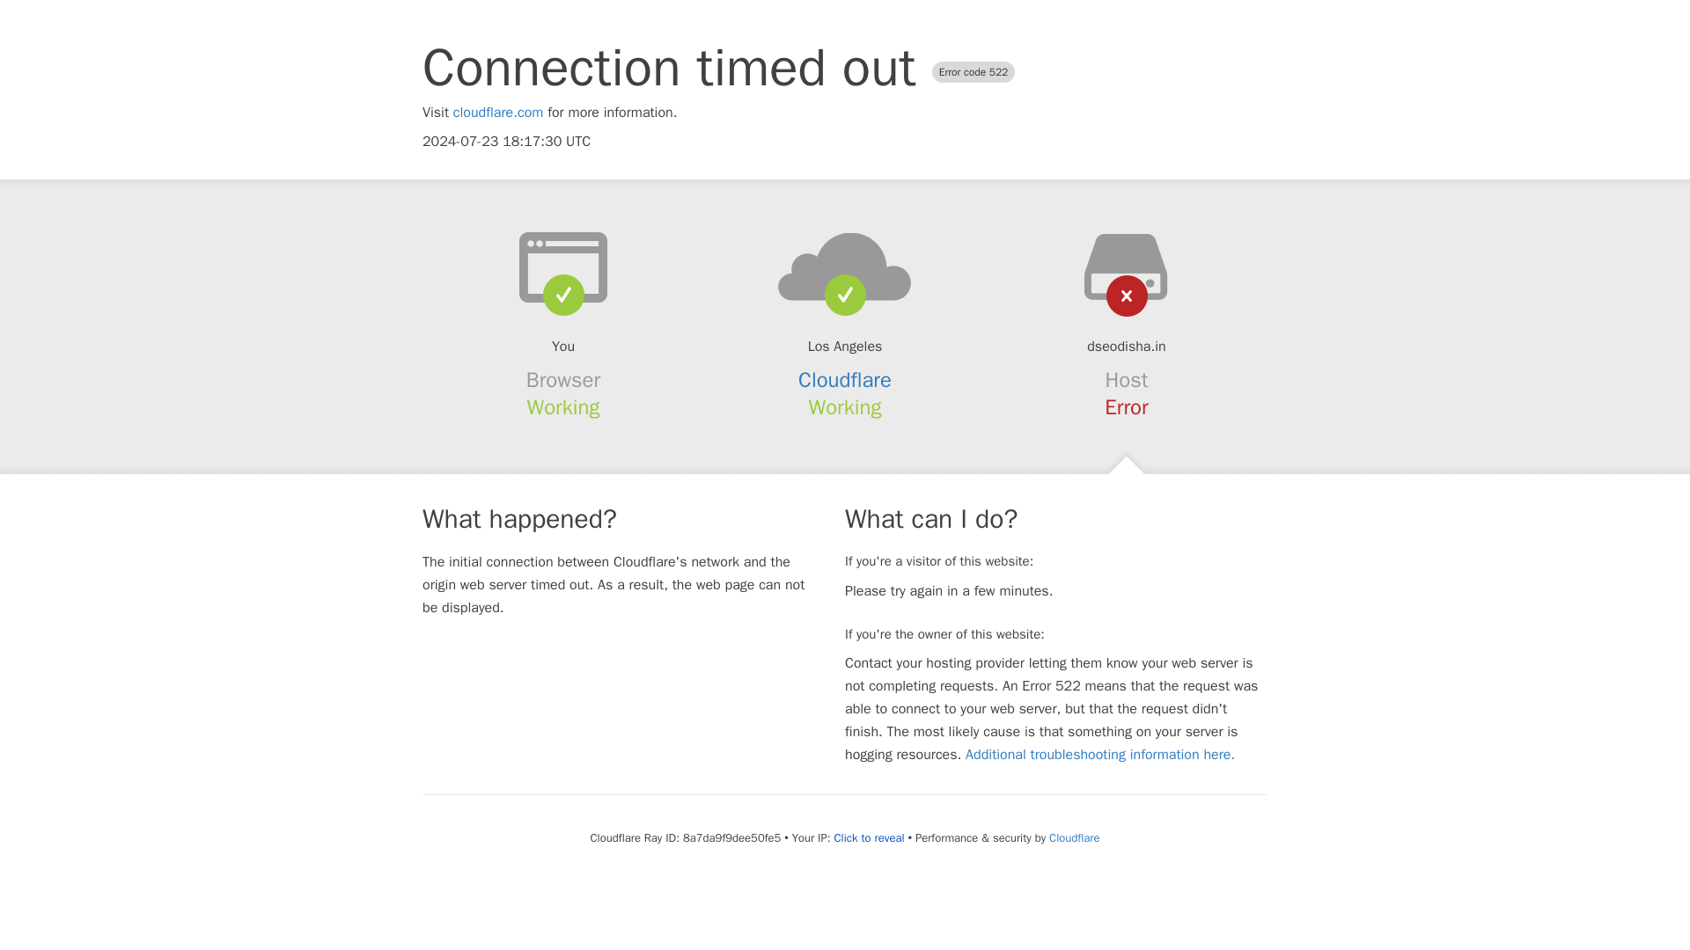  I want to click on Cloudflare, so click(845, 380).